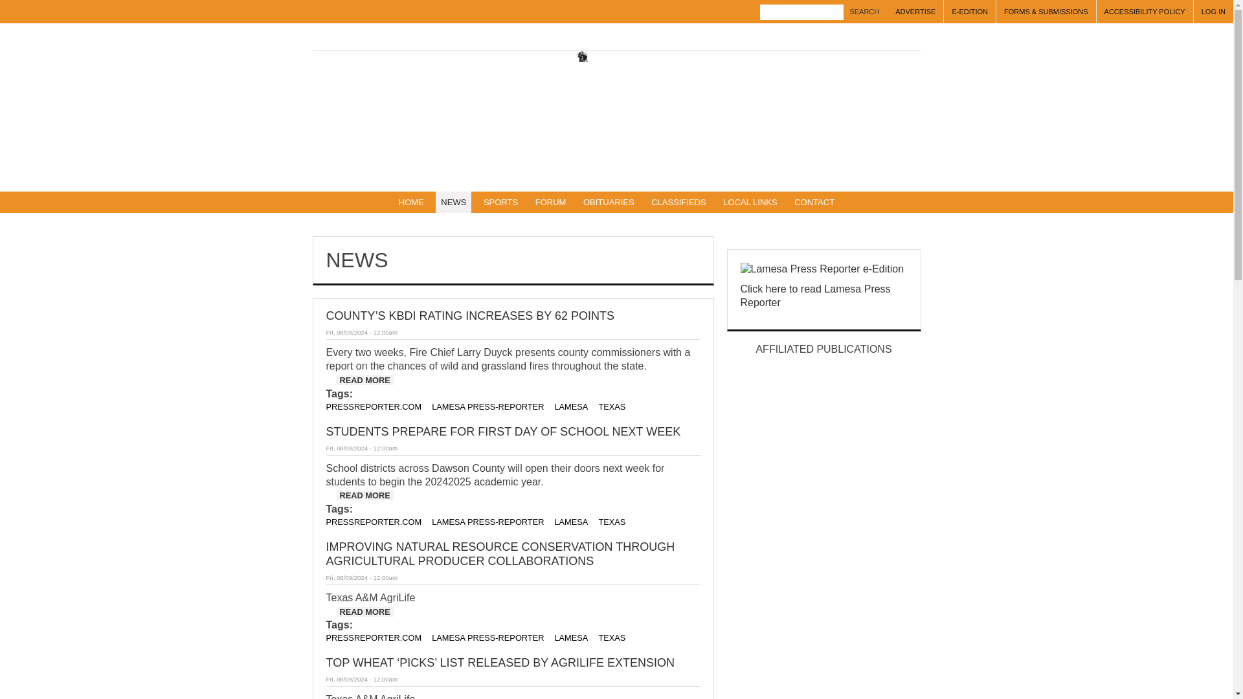  What do you see at coordinates (864, 12) in the screenshot?
I see `Search` at bounding box center [864, 12].